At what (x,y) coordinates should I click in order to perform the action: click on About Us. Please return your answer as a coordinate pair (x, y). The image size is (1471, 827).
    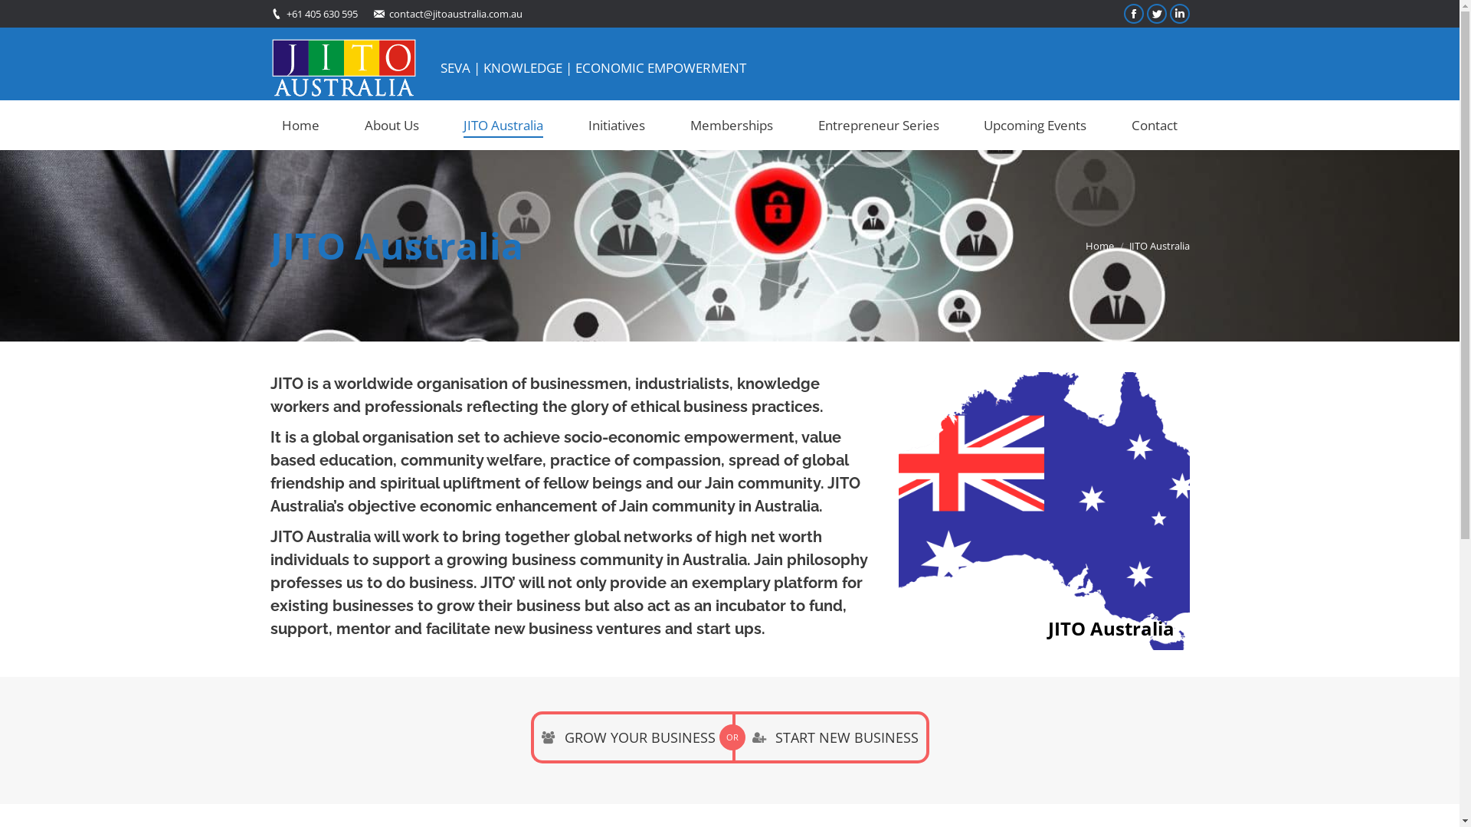
    Looking at the image, I should click on (392, 126).